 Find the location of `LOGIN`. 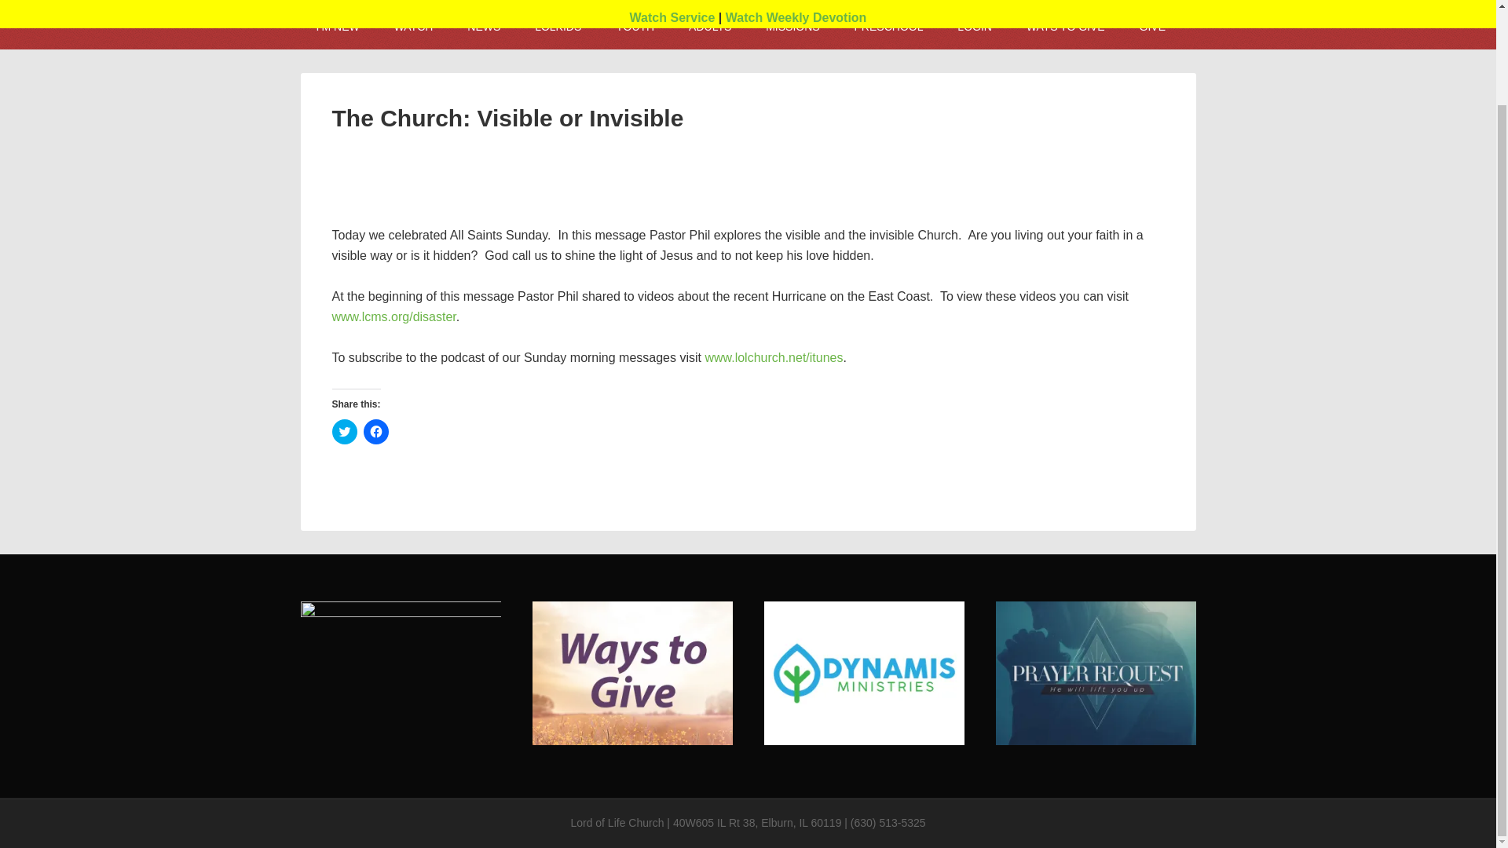

LOGIN is located at coordinates (974, 27).